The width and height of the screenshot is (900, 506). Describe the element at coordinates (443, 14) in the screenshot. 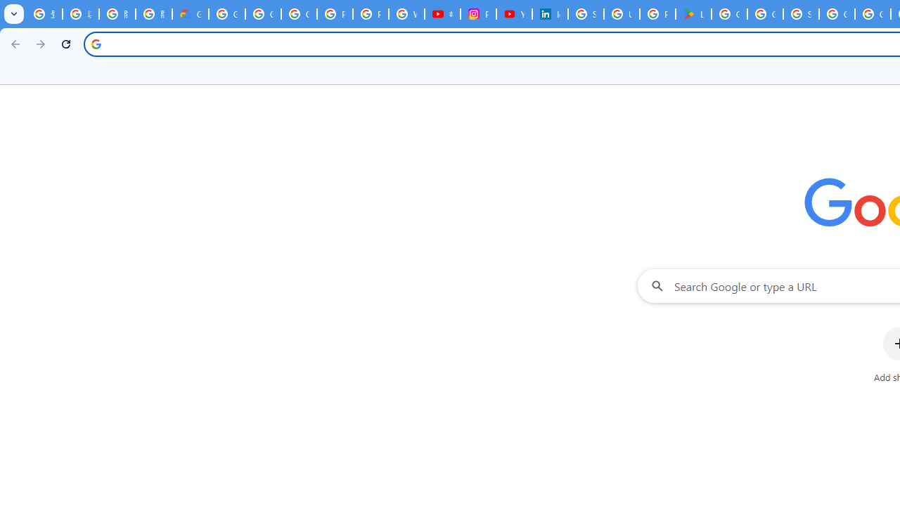

I see `#nbabasketballhighlights - YouTube` at that location.